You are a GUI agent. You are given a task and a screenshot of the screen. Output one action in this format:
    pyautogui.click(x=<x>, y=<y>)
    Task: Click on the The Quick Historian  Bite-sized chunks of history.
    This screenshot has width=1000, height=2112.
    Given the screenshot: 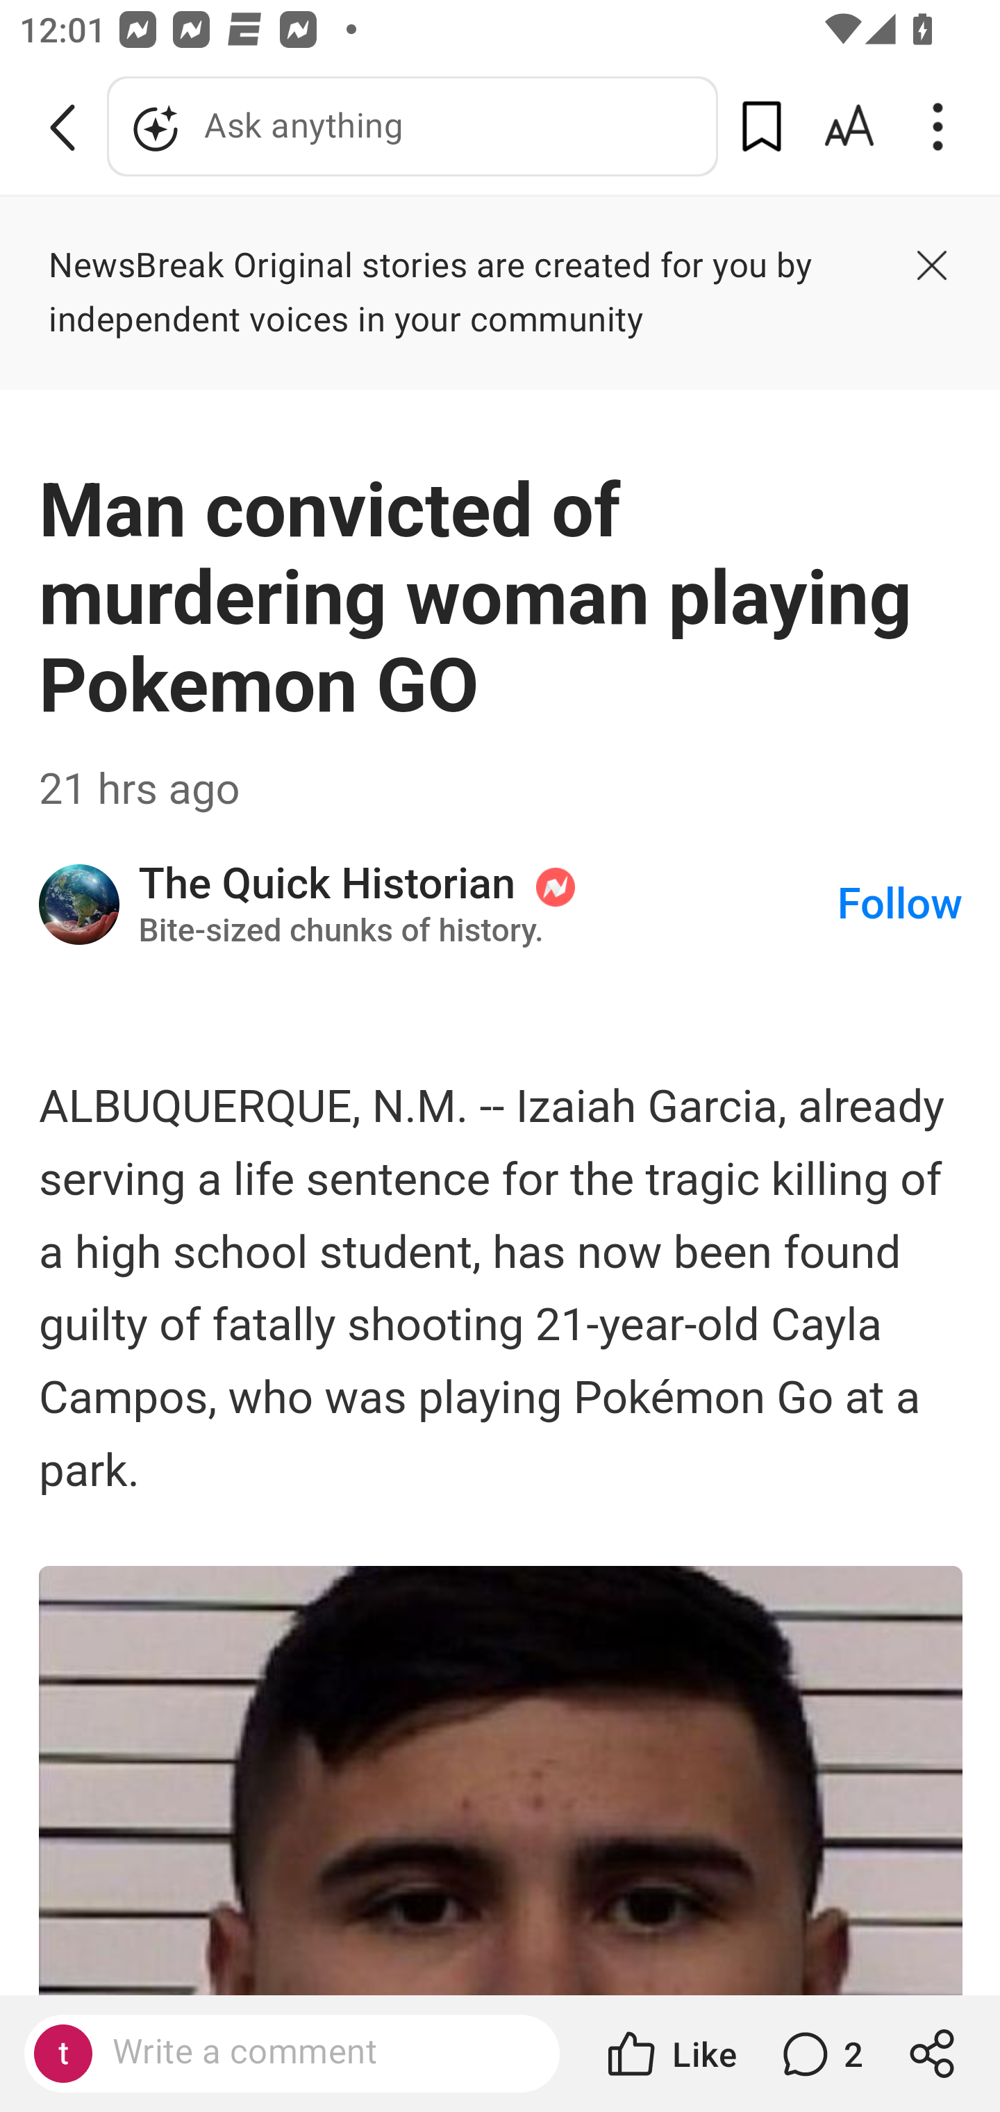 What is the action you would take?
    pyautogui.click(x=486, y=905)
    